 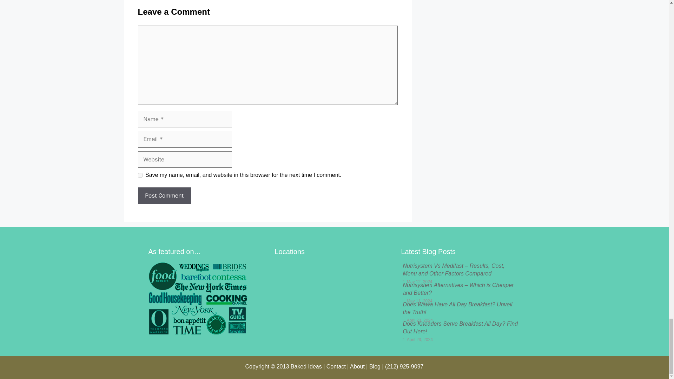 I want to click on Does Kneaders Serve Breakfast All Day? Find Out Here!, so click(x=460, y=327).